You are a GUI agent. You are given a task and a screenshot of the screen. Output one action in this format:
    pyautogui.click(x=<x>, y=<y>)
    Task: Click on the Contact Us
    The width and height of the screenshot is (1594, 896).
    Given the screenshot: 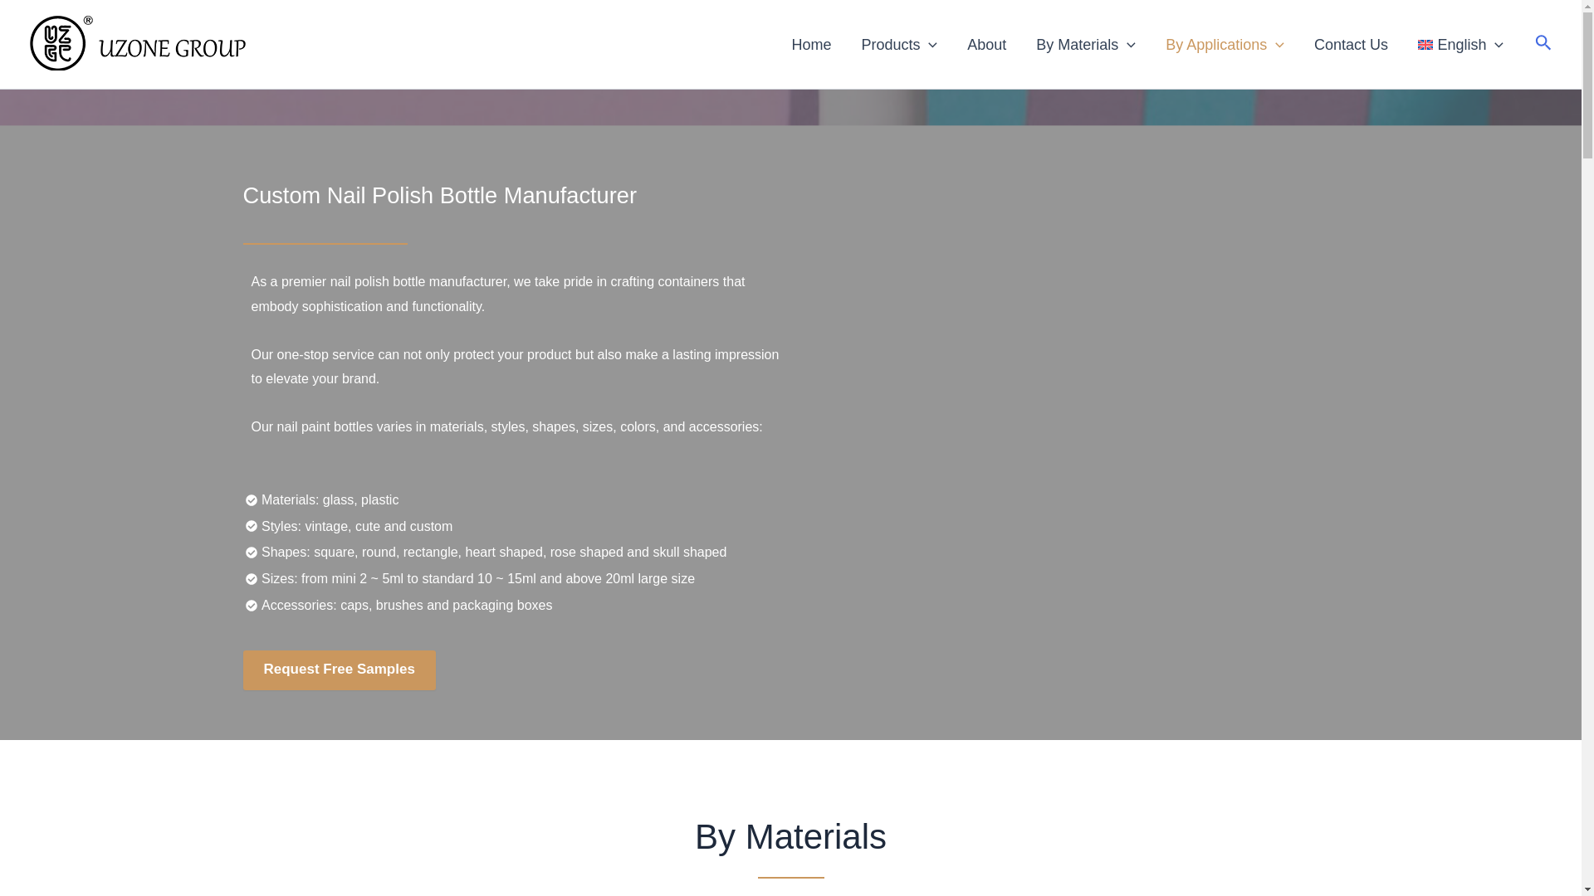 What is the action you would take?
    pyautogui.click(x=1350, y=45)
    